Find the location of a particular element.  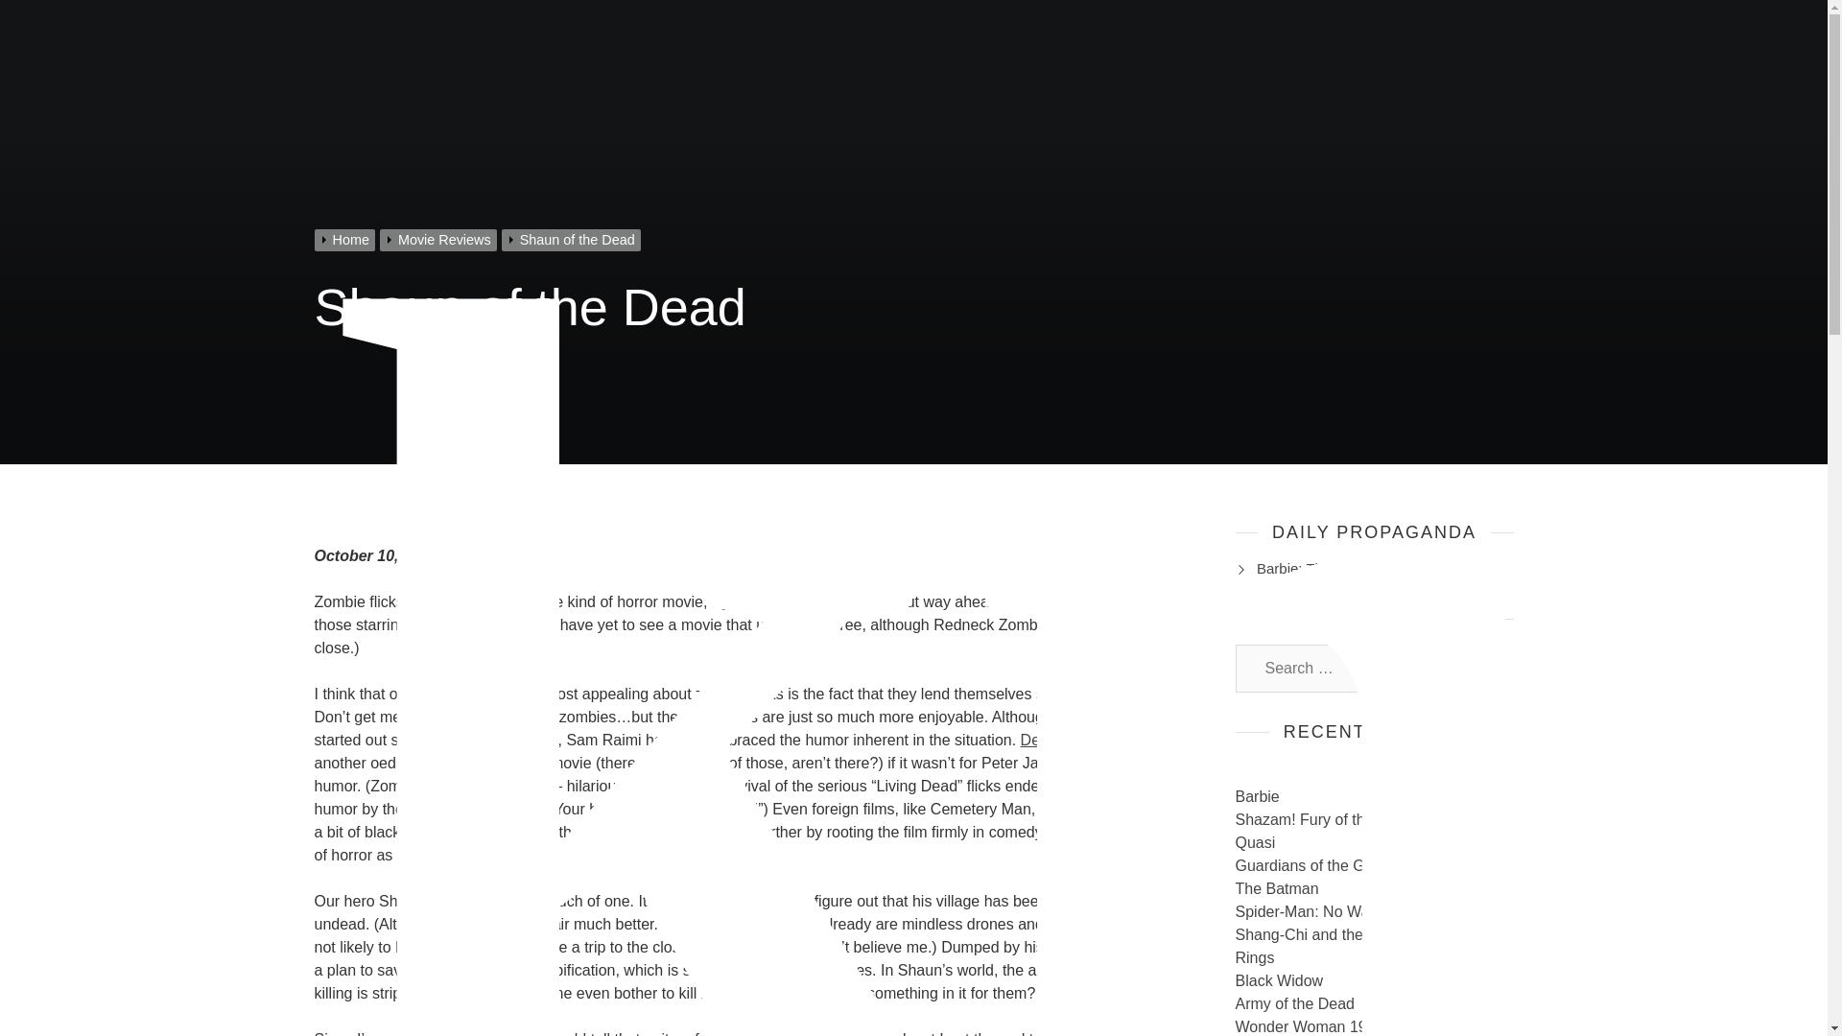

Shaun of the Dead is located at coordinates (574, 240).